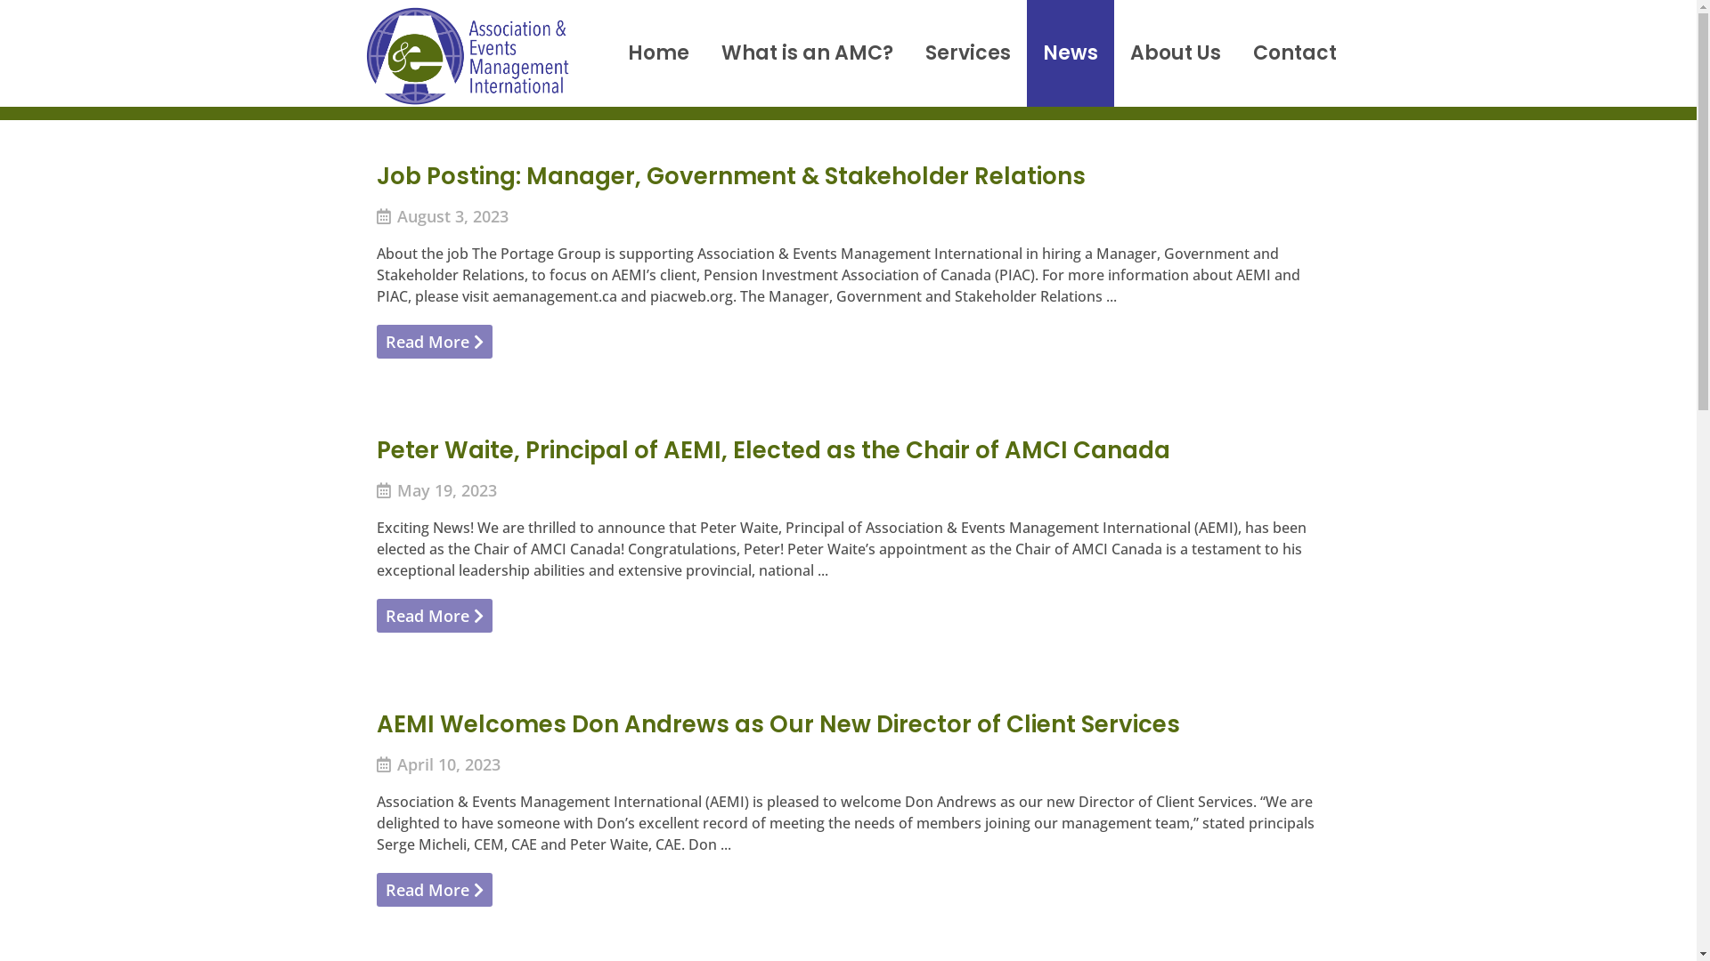  Describe the element at coordinates (434, 616) in the screenshot. I see `Read More` at that location.